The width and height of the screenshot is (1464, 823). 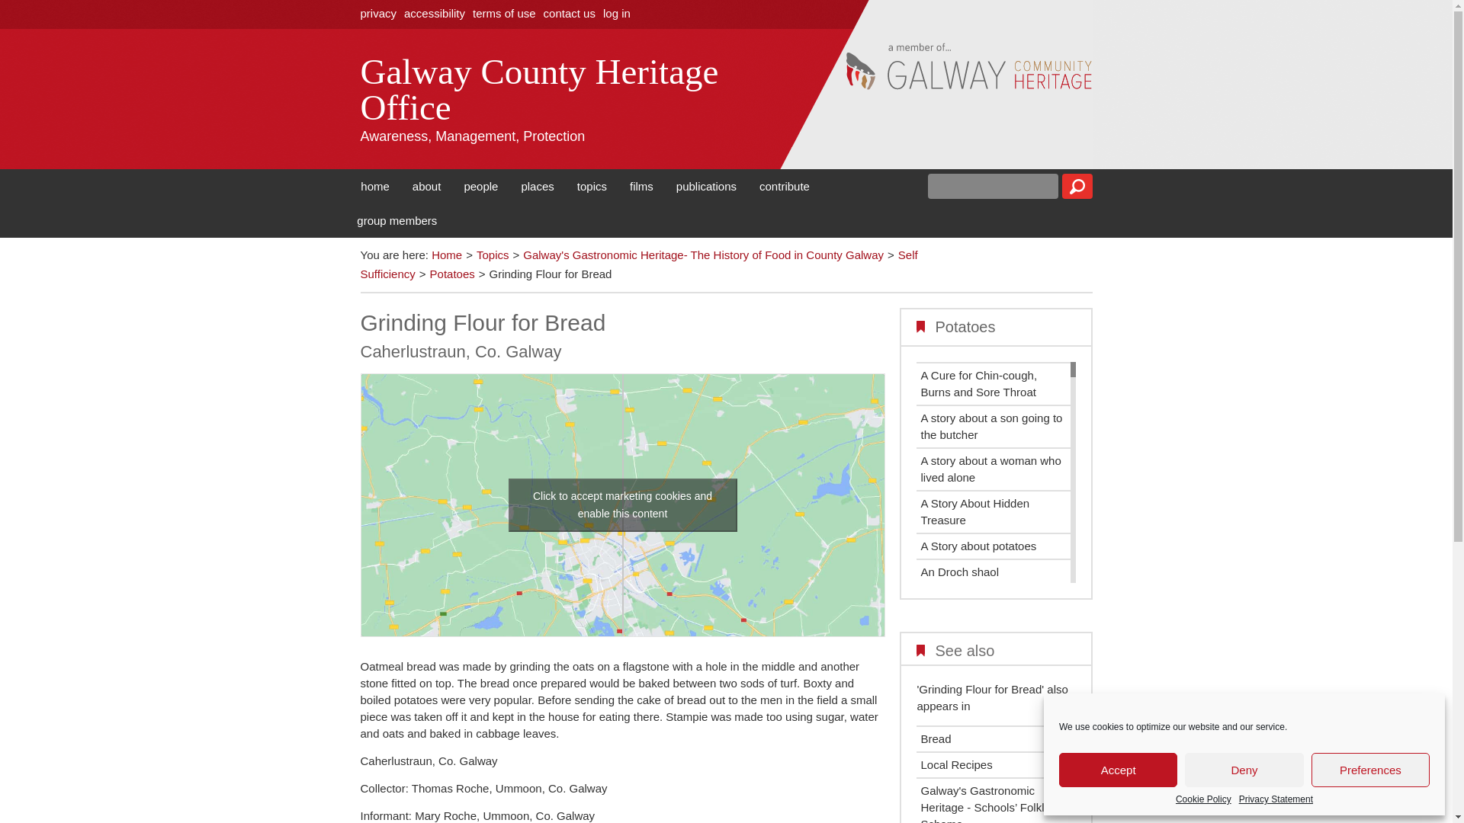 I want to click on Search Galway County Heritage Office, so click(x=1077, y=186).